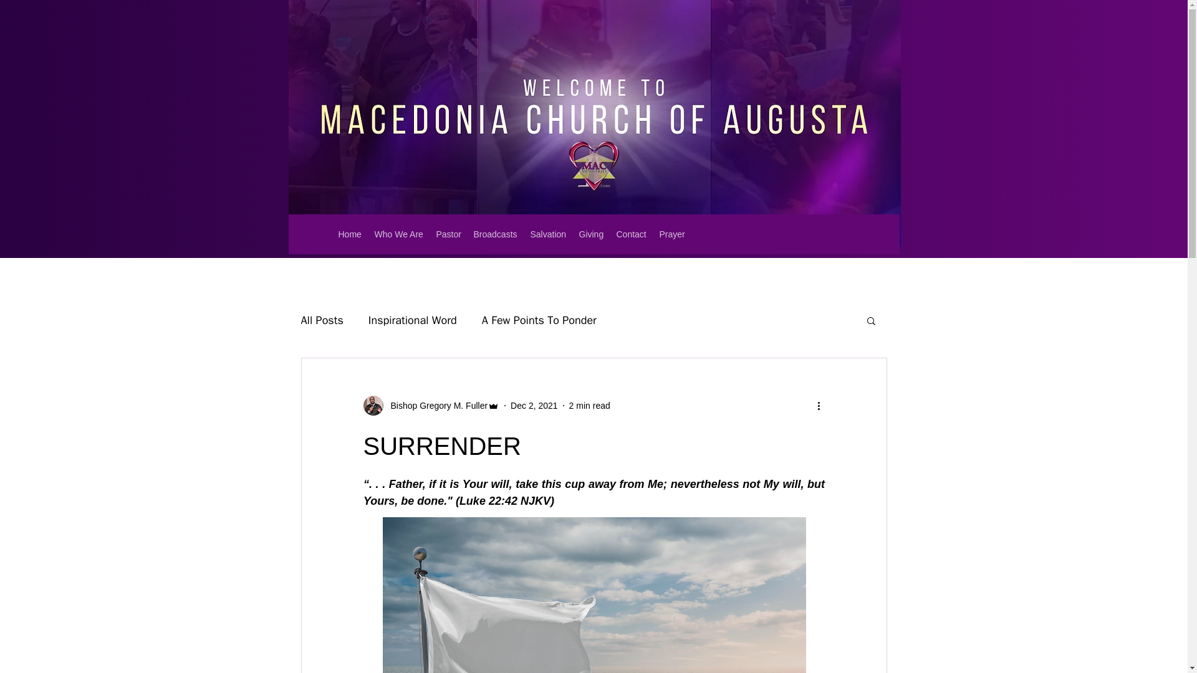 This screenshot has height=673, width=1197. What do you see at coordinates (413, 320) in the screenshot?
I see `Inspirational Word` at bounding box center [413, 320].